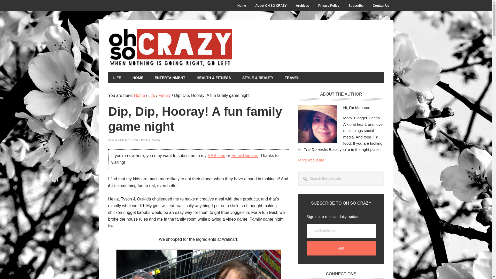 The width and height of the screenshot is (496, 279). What do you see at coordinates (198, 48) in the screenshot?
I see `OH SO CRAZY` at bounding box center [198, 48].